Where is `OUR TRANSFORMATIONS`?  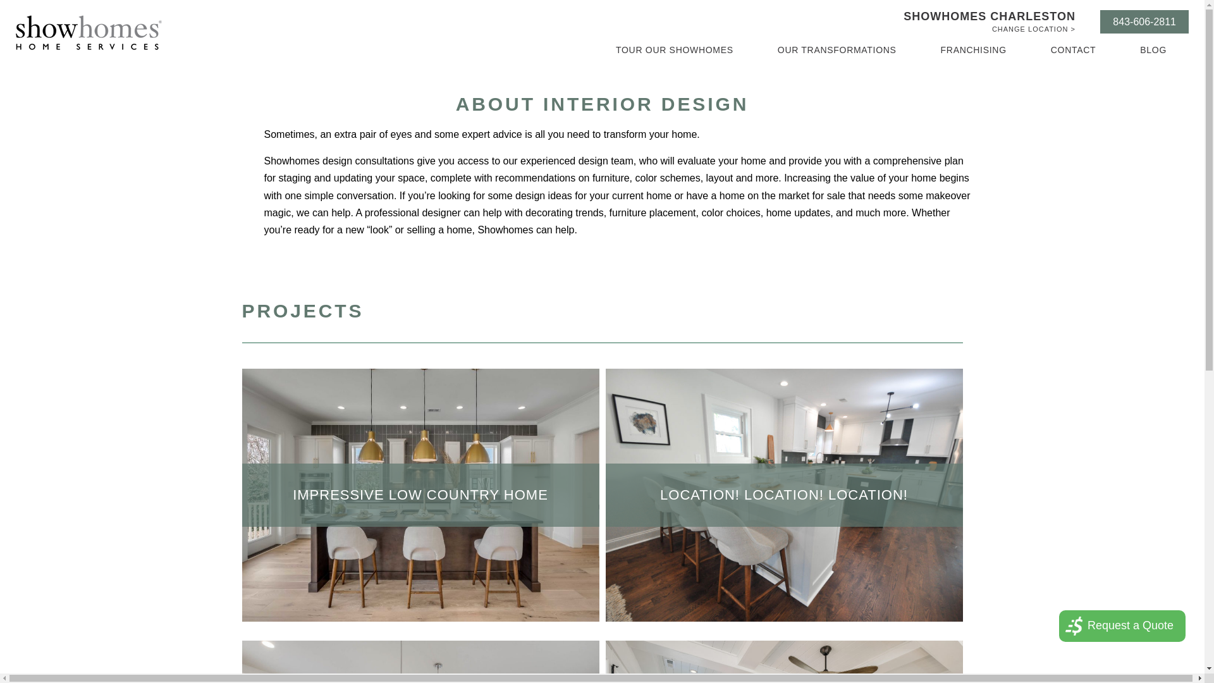
OUR TRANSFORMATIONS is located at coordinates (837, 50).